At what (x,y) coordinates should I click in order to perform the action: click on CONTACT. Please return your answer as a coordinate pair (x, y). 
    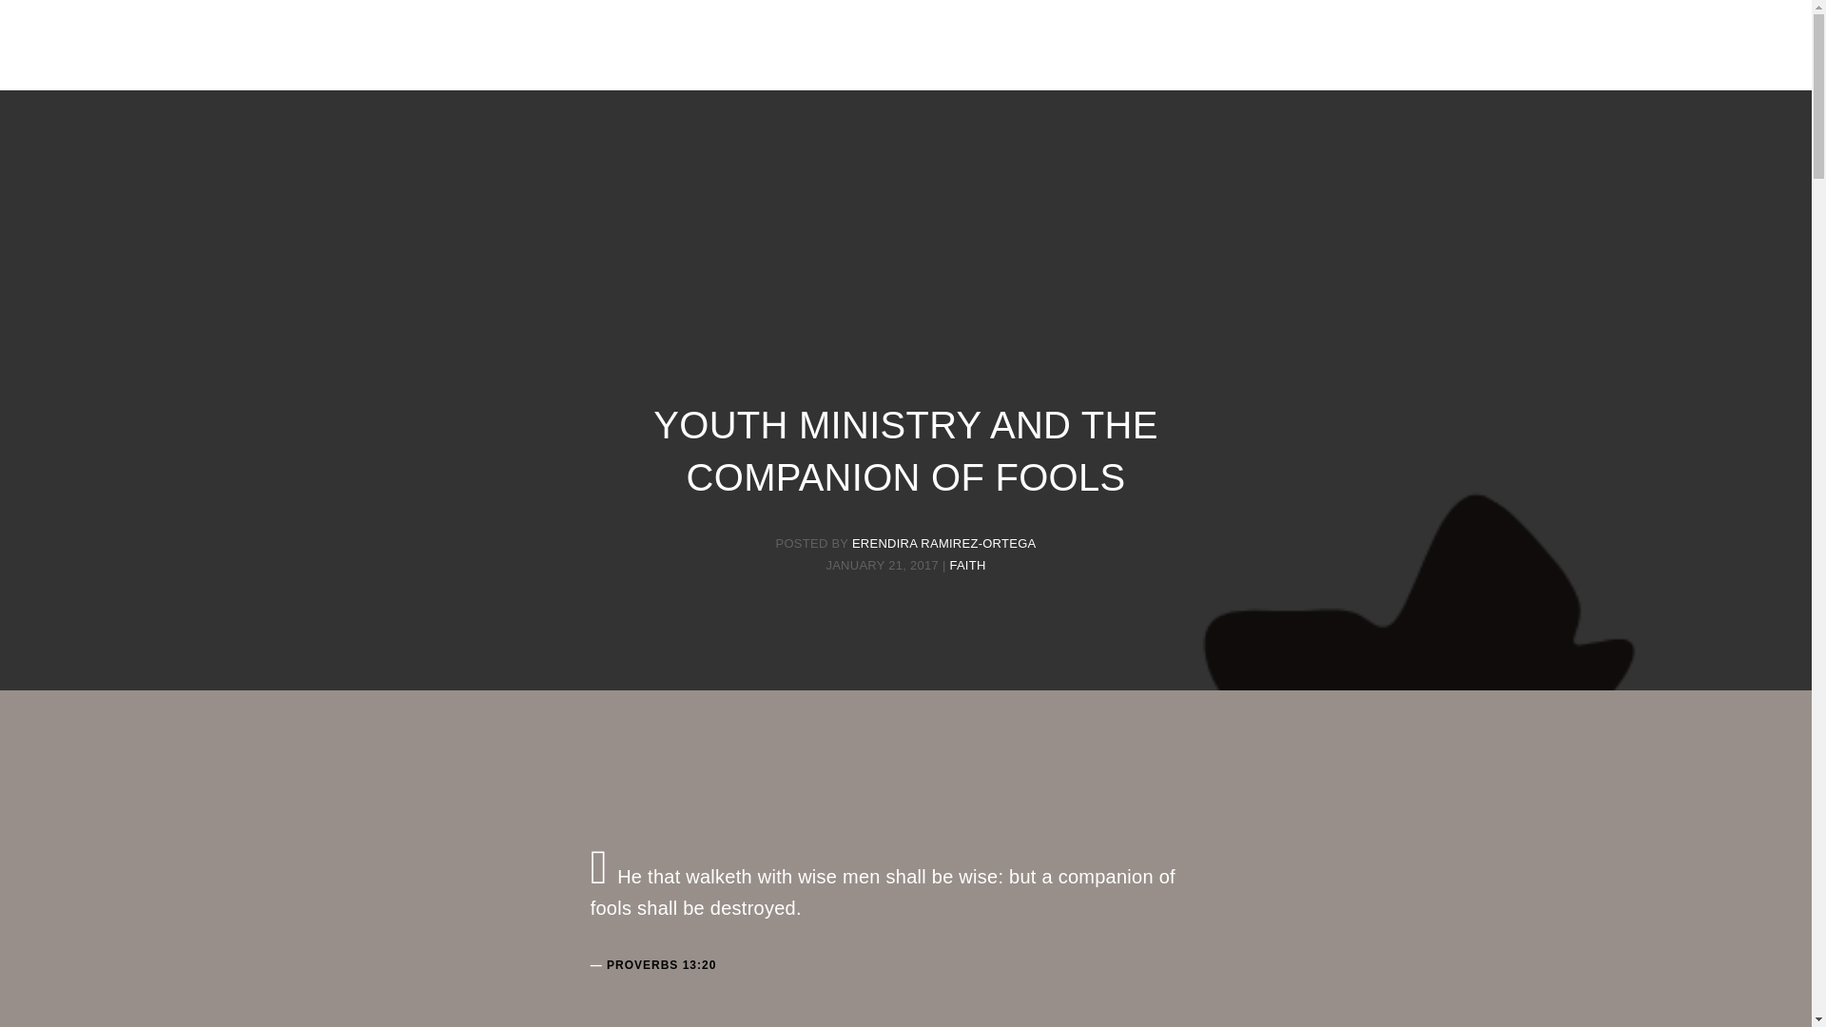
    Looking at the image, I should click on (1010, 63).